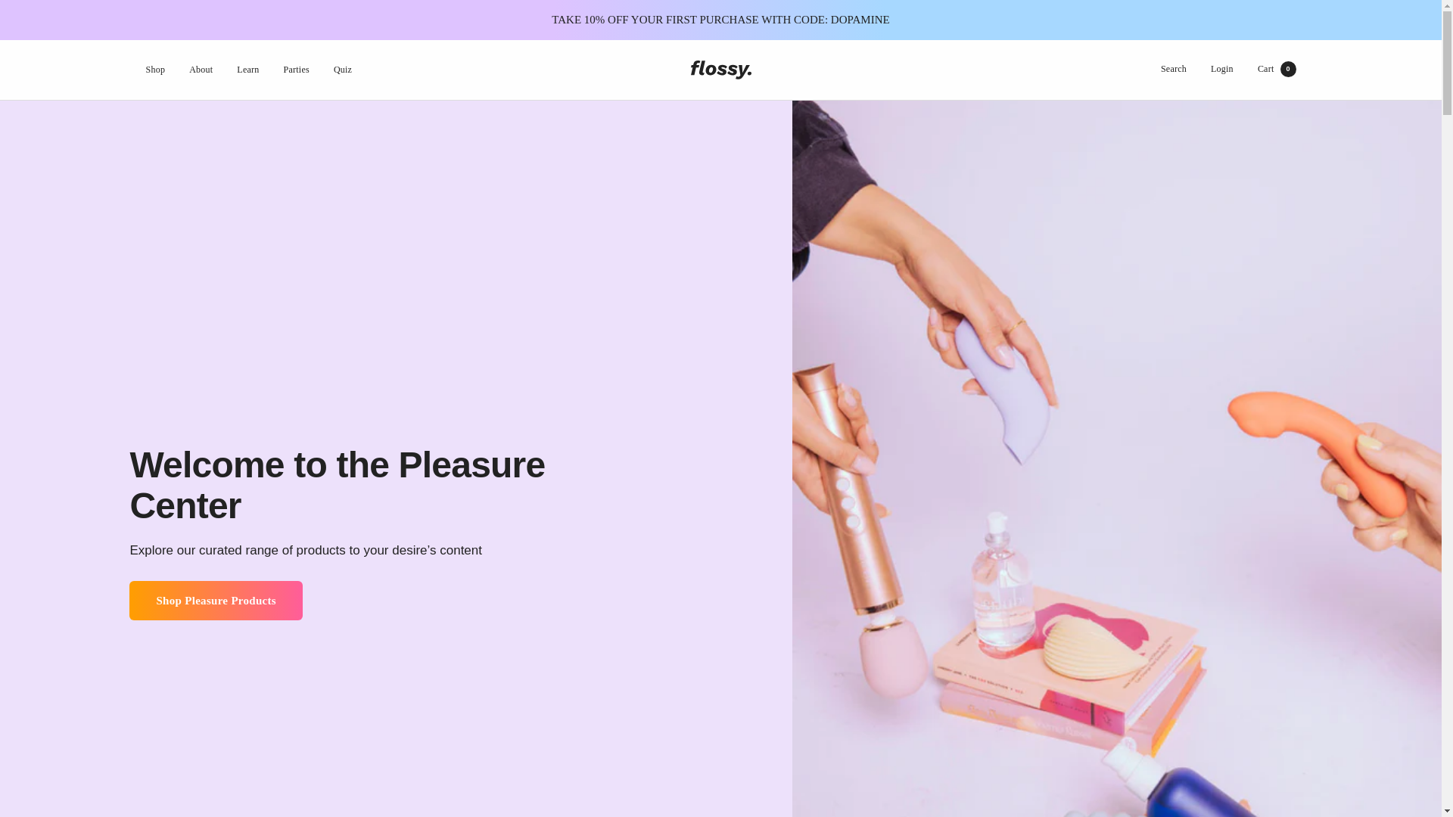 This screenshot has width=1453, height=817. Describe the element at coordinates (155, 70) in the screenshot. I see `Shop Pleasure Products` at that location.